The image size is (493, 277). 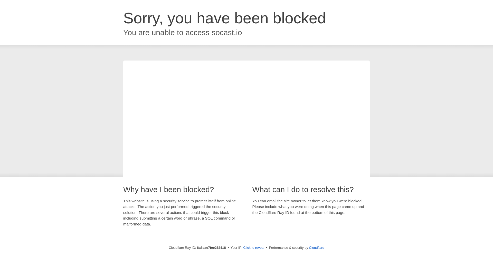 What do you see at coordinates (254, 248) in the screenshot?
I see `Click to reveal` at bounding box center [254, 248].